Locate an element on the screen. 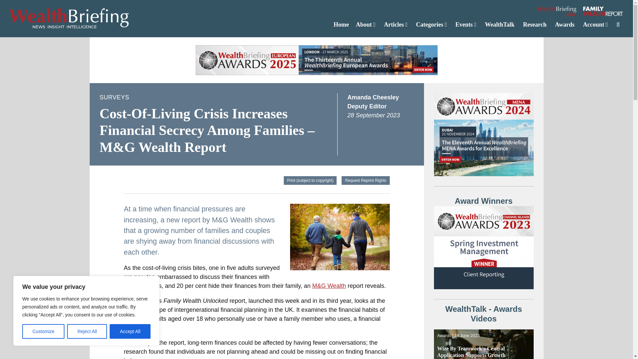 This screenshot has width=638, height=359. Customize is located at coordinates (43, 331).